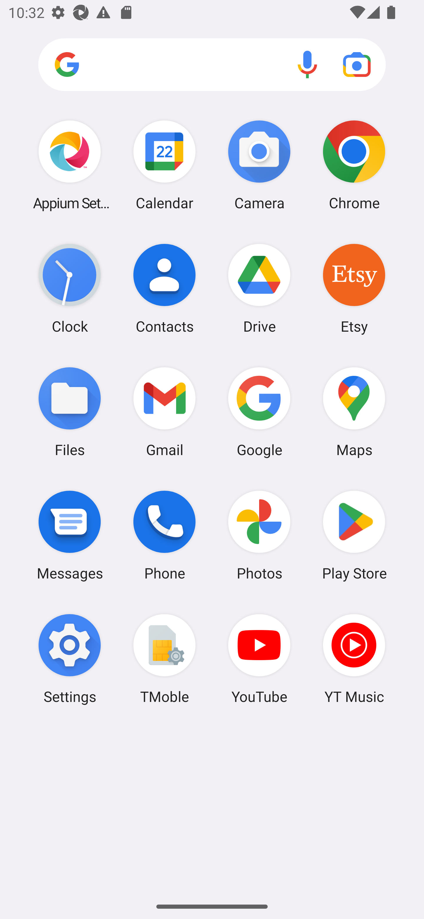  What do you see at coordinates (357, 64) in the screenshot?
I see `Google Lens` at bounding box center [357, 64].